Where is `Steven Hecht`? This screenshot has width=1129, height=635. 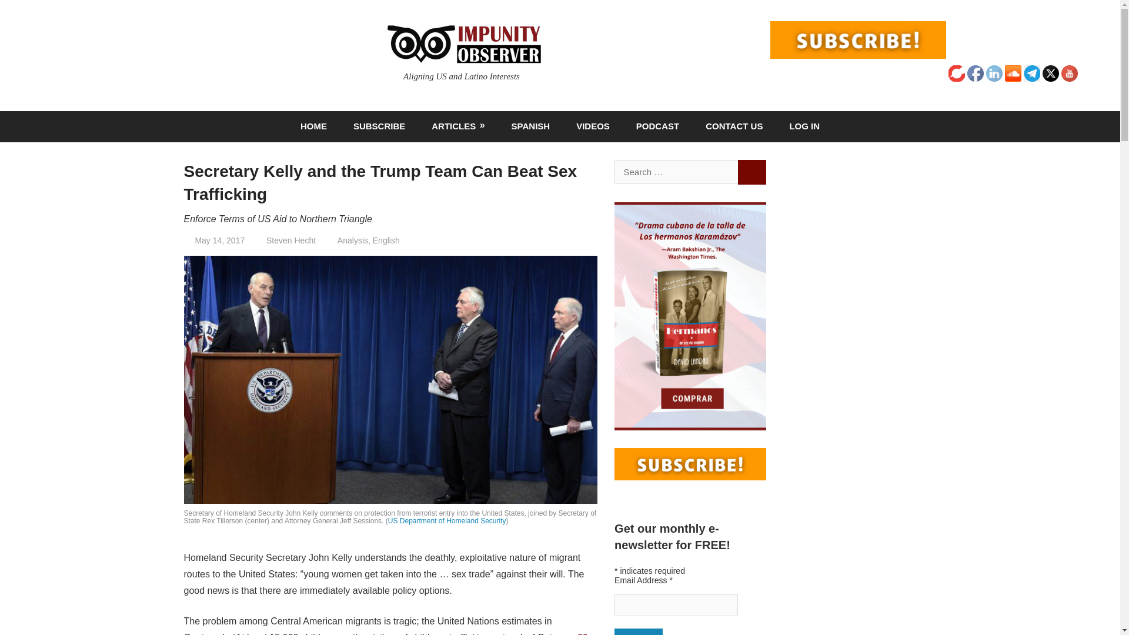 Steven Hecht is located at coordinates (291, 240).